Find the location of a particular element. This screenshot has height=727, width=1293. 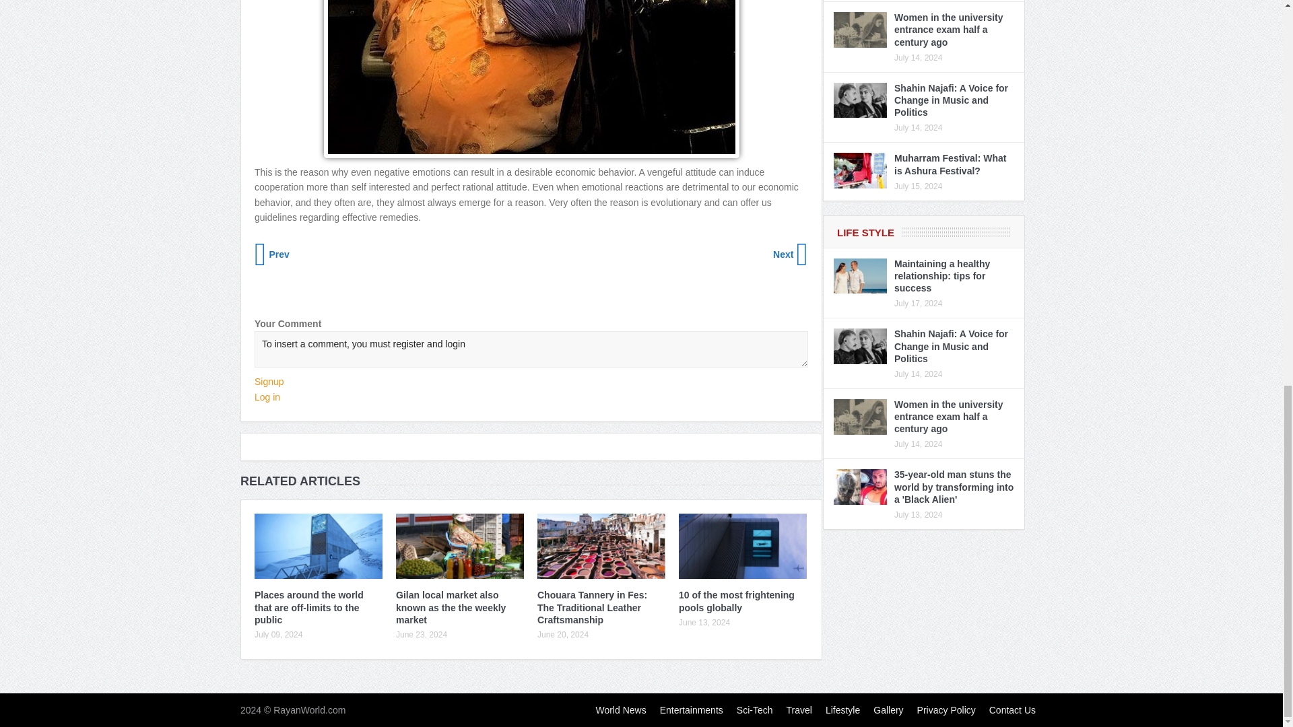

Prev is located at coordinates (273, 254).